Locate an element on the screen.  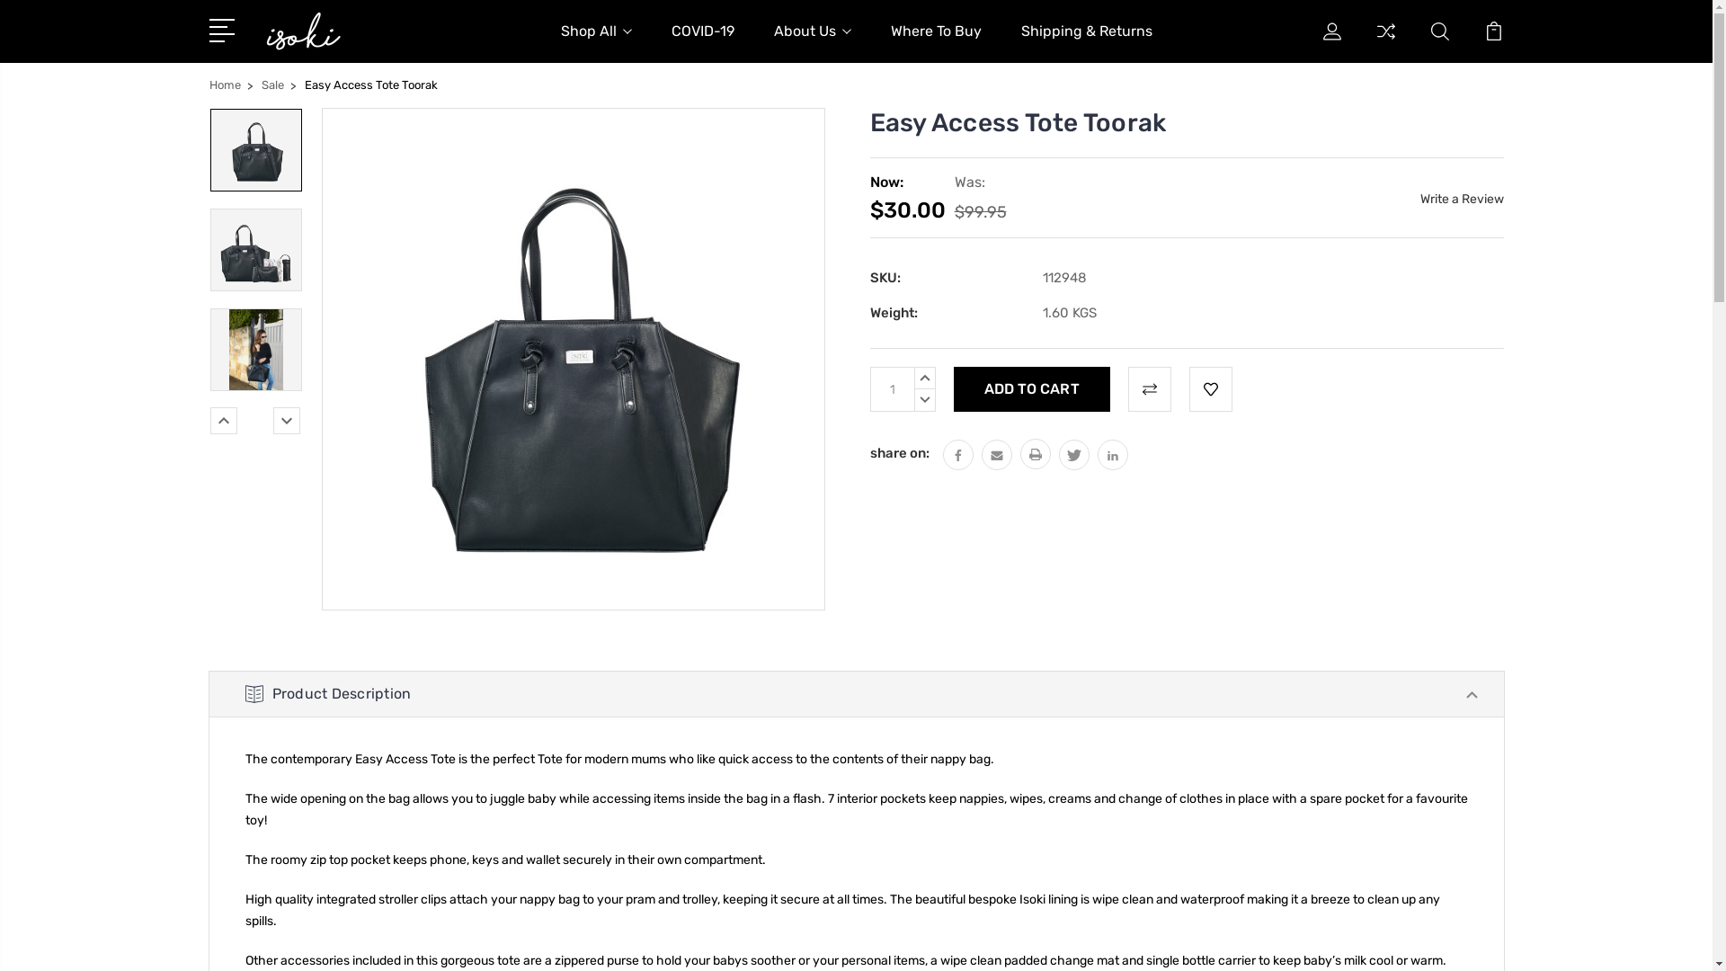
COVID-19 is located at coordinates (702, 42).